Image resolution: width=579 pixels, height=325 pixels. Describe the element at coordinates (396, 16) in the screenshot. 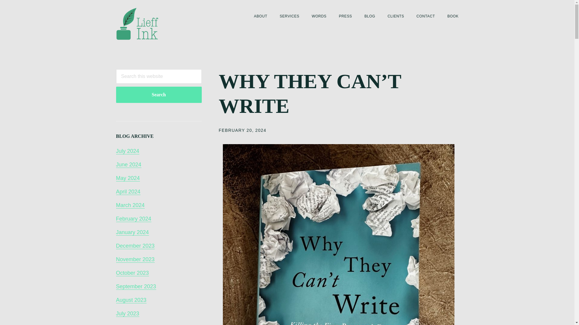

I see `CLIENTS` at that location.